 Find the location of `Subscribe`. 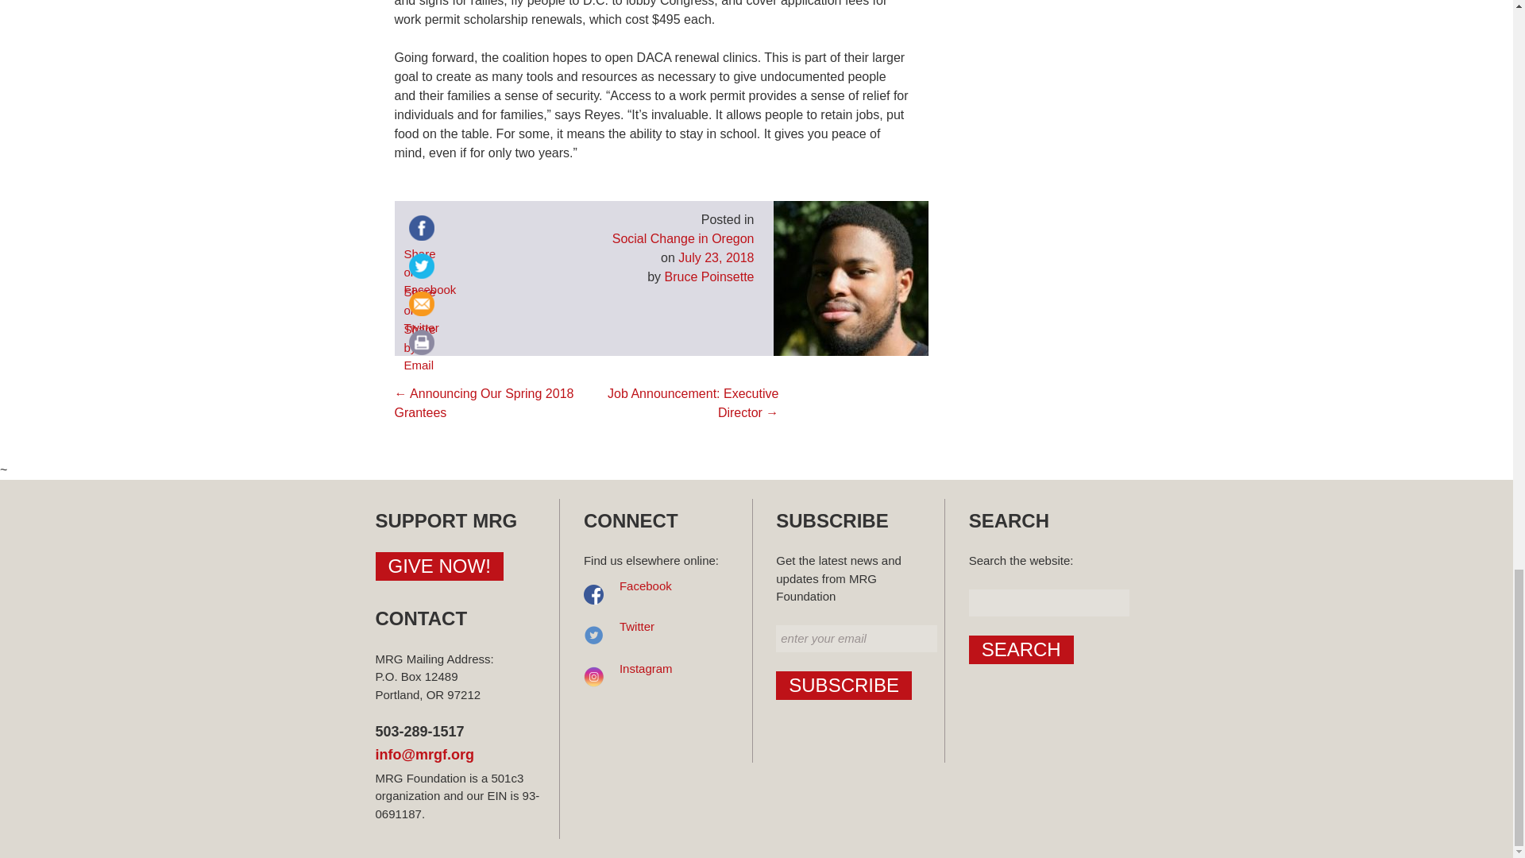

Subscribe is located at coordinates (844, 685).